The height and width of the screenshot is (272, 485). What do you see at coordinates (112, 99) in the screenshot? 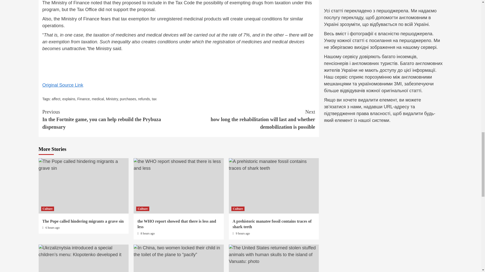
I see `Ministry` at bounding box center [112, 99].